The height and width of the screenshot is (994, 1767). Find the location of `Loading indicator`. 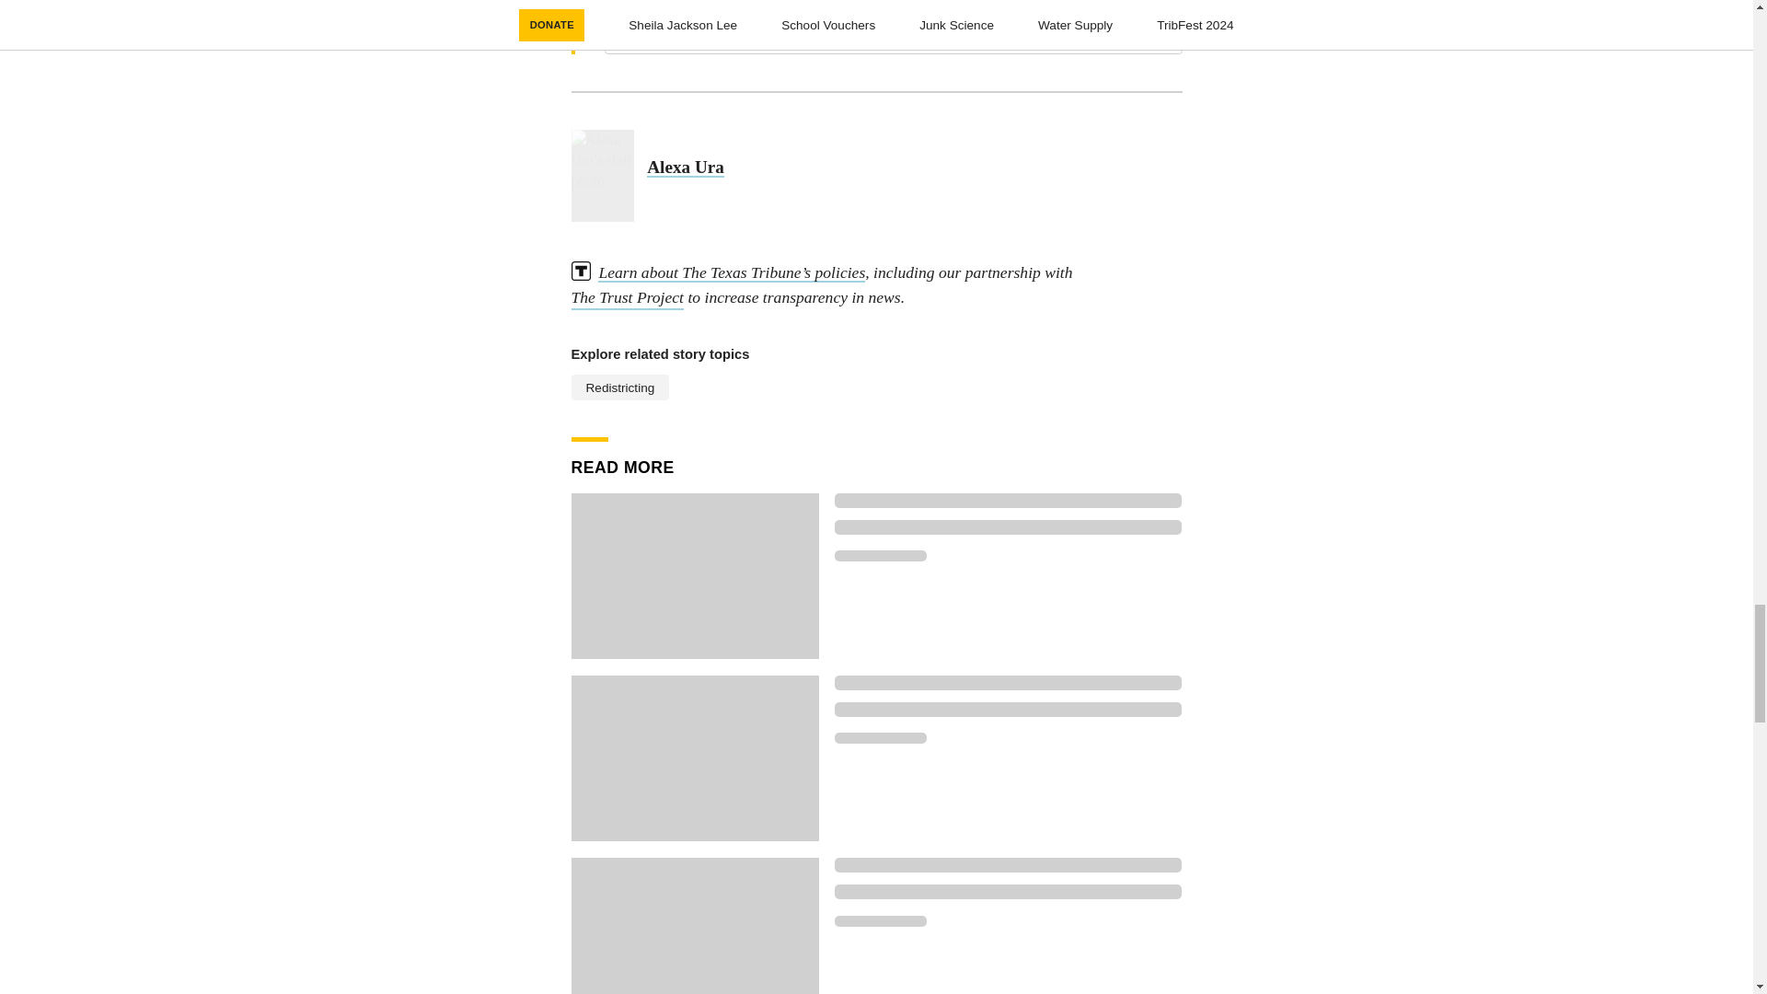

Loading indicator is located at coordinates (1008, 683).